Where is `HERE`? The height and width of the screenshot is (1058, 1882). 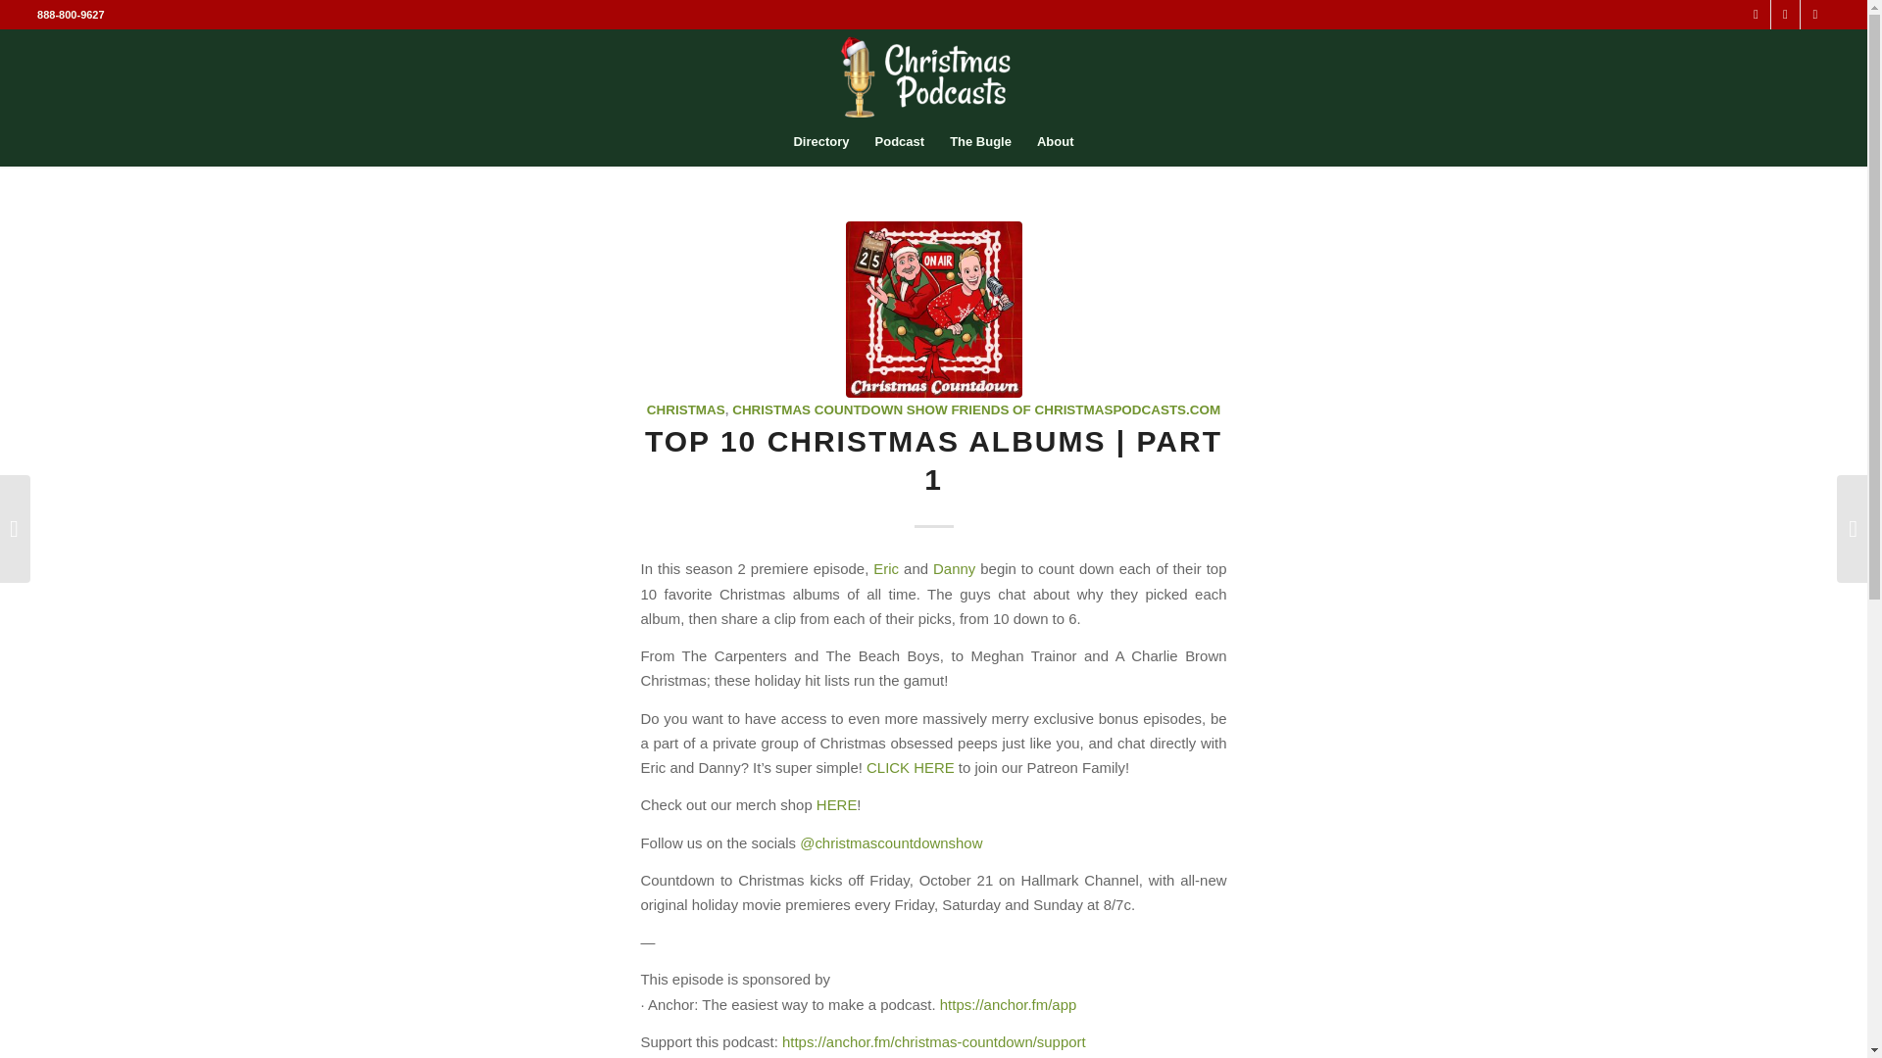 HERE is located at coordinates (837, 805).